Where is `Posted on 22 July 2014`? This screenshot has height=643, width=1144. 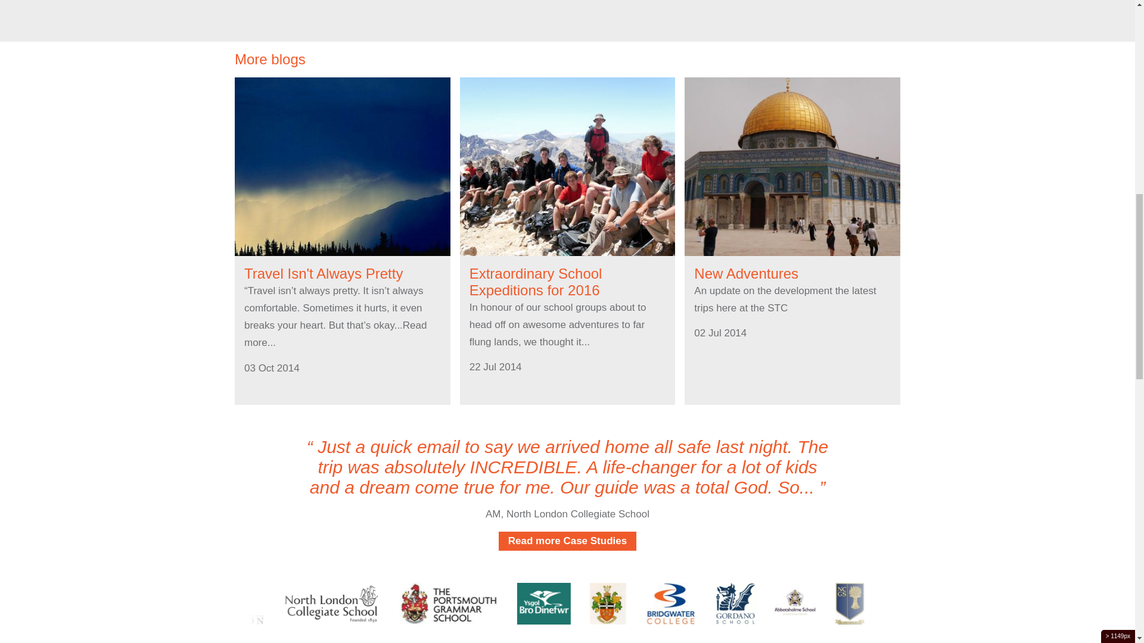 Posted on 22 July 2014 is located at coordinates (495, 367).